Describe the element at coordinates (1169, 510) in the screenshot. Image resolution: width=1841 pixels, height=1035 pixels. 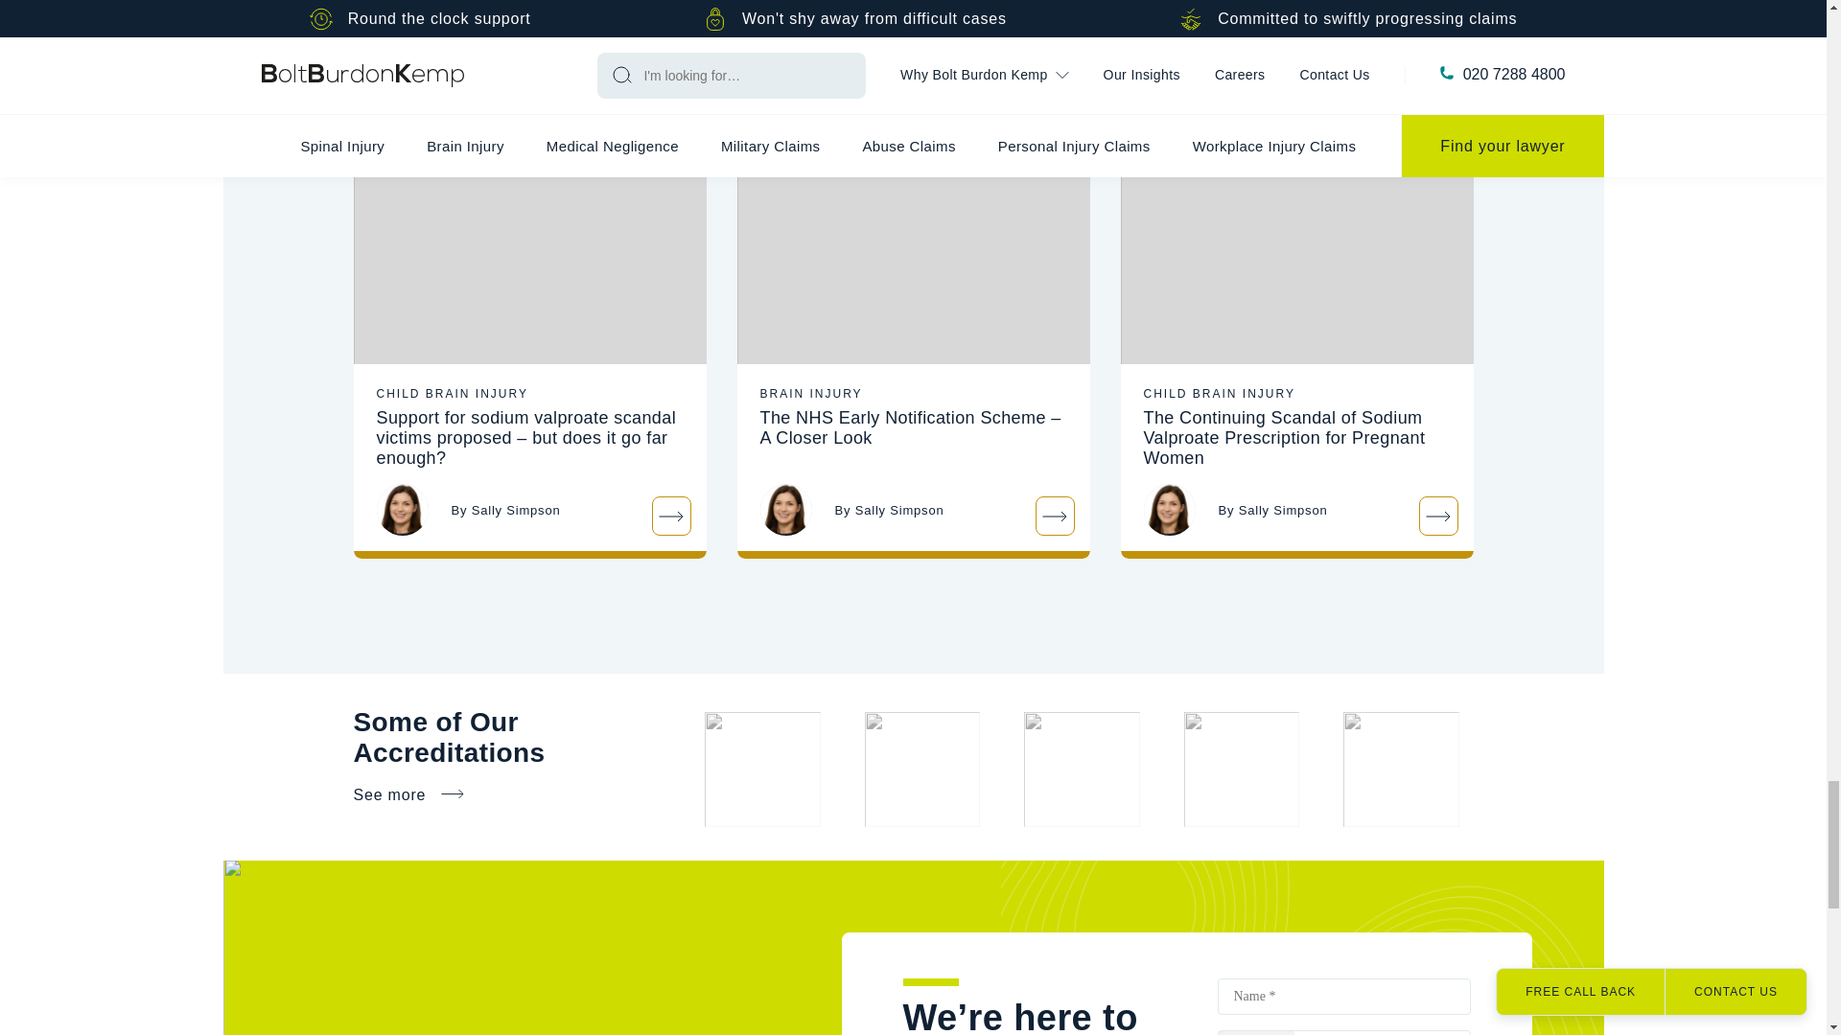
I see `Sally Simpson;` at that location.